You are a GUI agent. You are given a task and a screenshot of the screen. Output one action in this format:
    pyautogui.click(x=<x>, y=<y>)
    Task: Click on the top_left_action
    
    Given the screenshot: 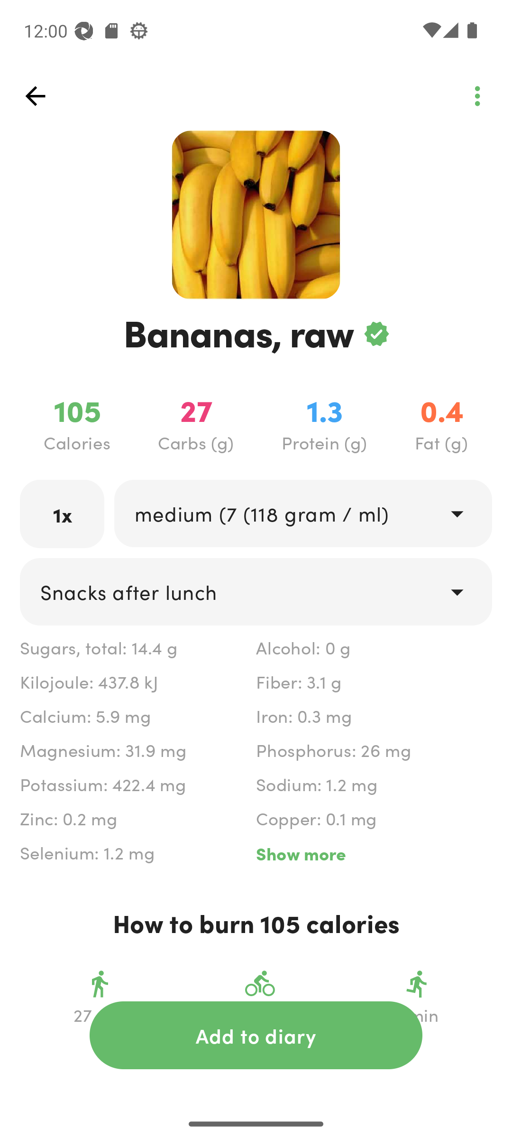 What is the action you would take?
    pyautogui.click(x=35, y=96)
    